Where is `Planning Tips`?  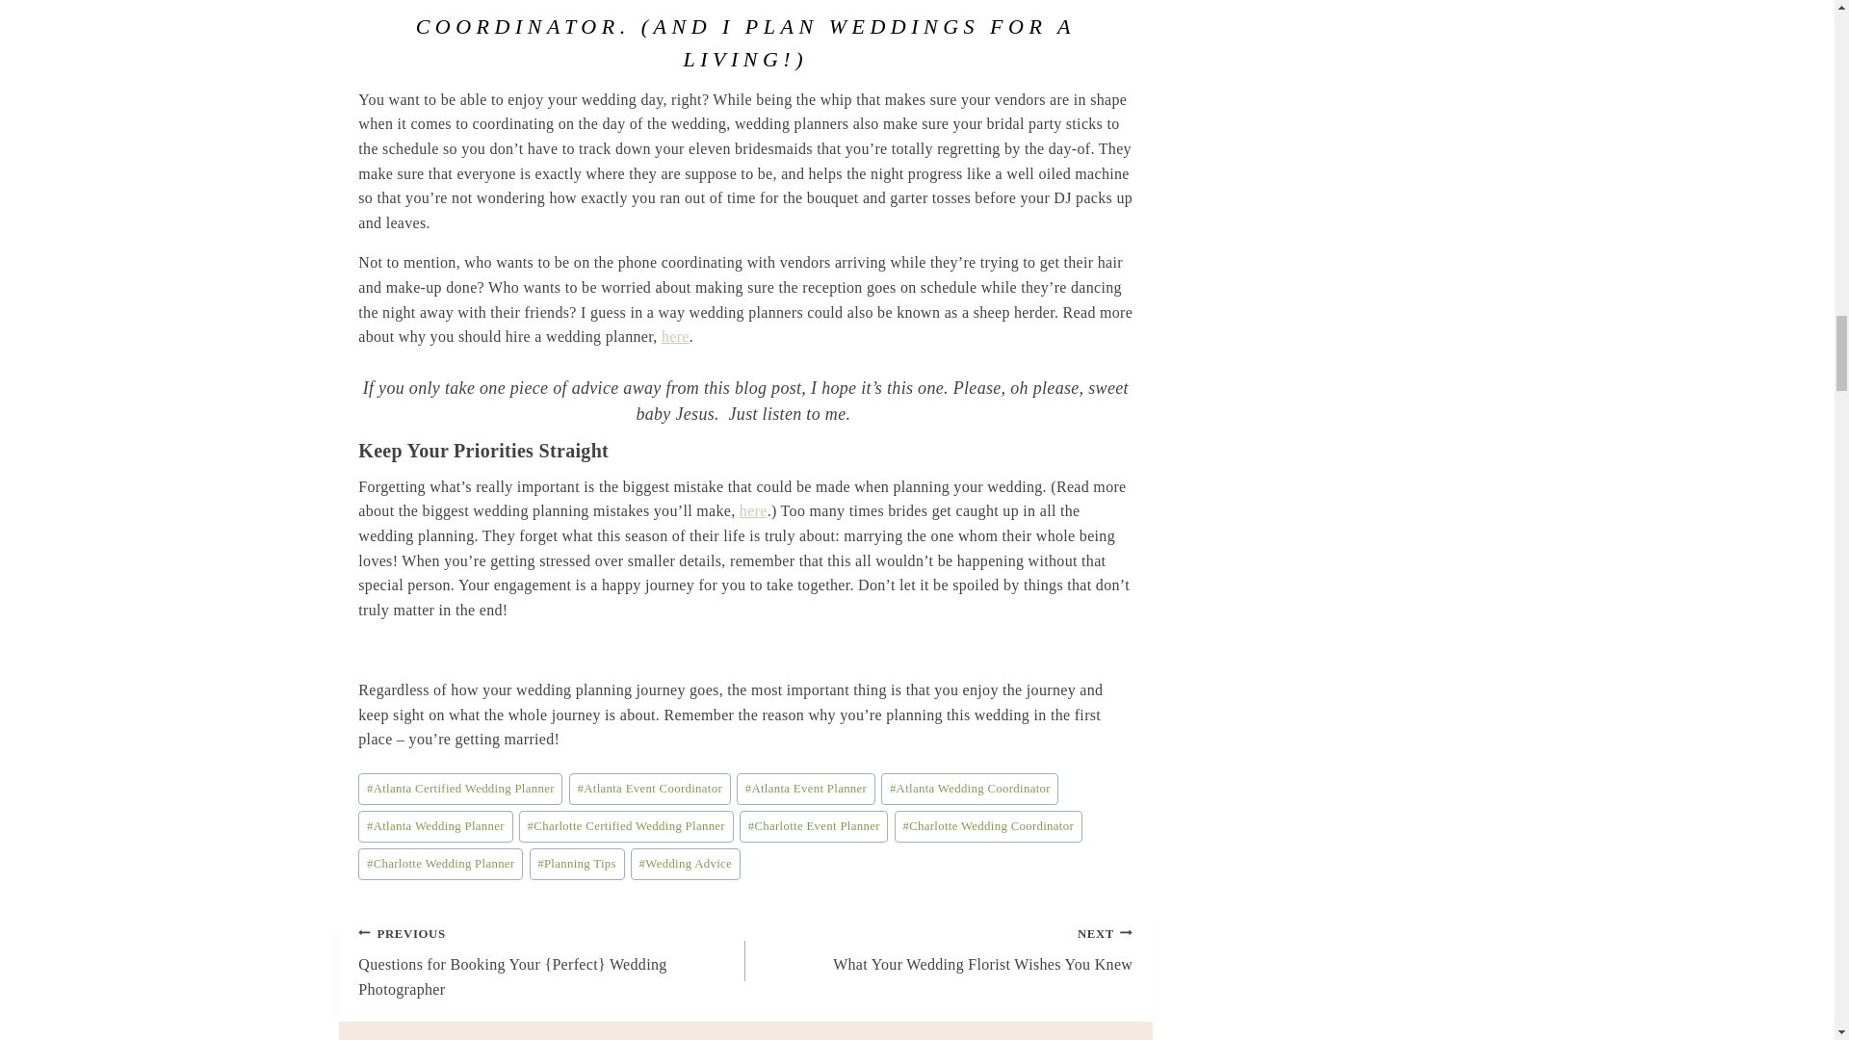 Planning Tips is located at coordinates (576, 864).